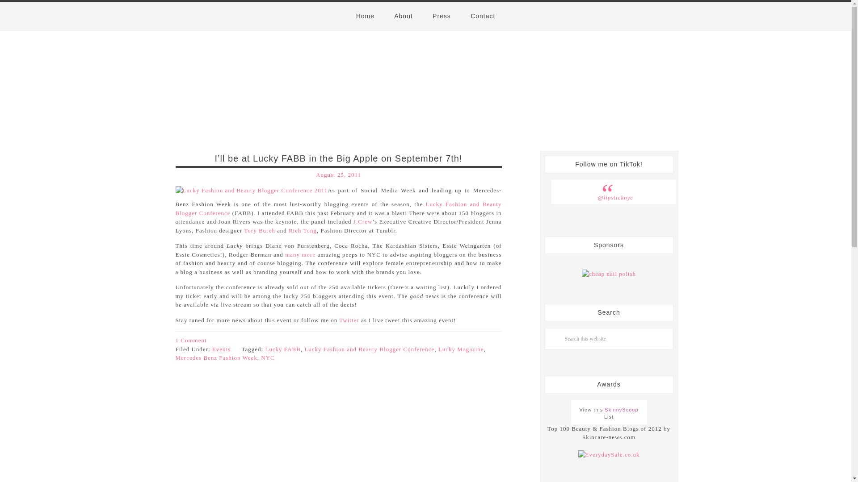 This screenshot has width=858, height=482. I want to click on View this SkinnyScoop List, so click(609, 413).